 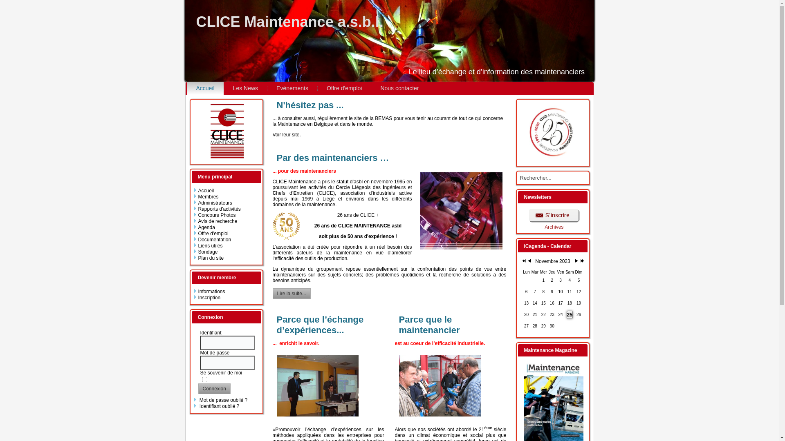 I want to click on Membres, so click(x=208, y=197).